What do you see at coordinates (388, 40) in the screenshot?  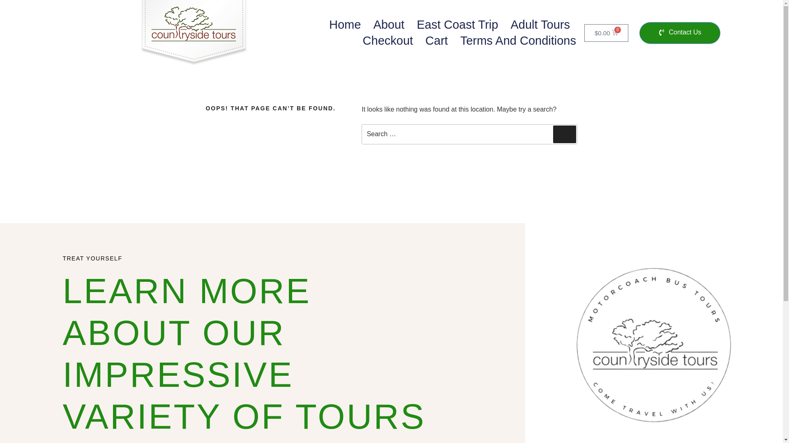 I see `Checkout` at bounding box center [388, 40].